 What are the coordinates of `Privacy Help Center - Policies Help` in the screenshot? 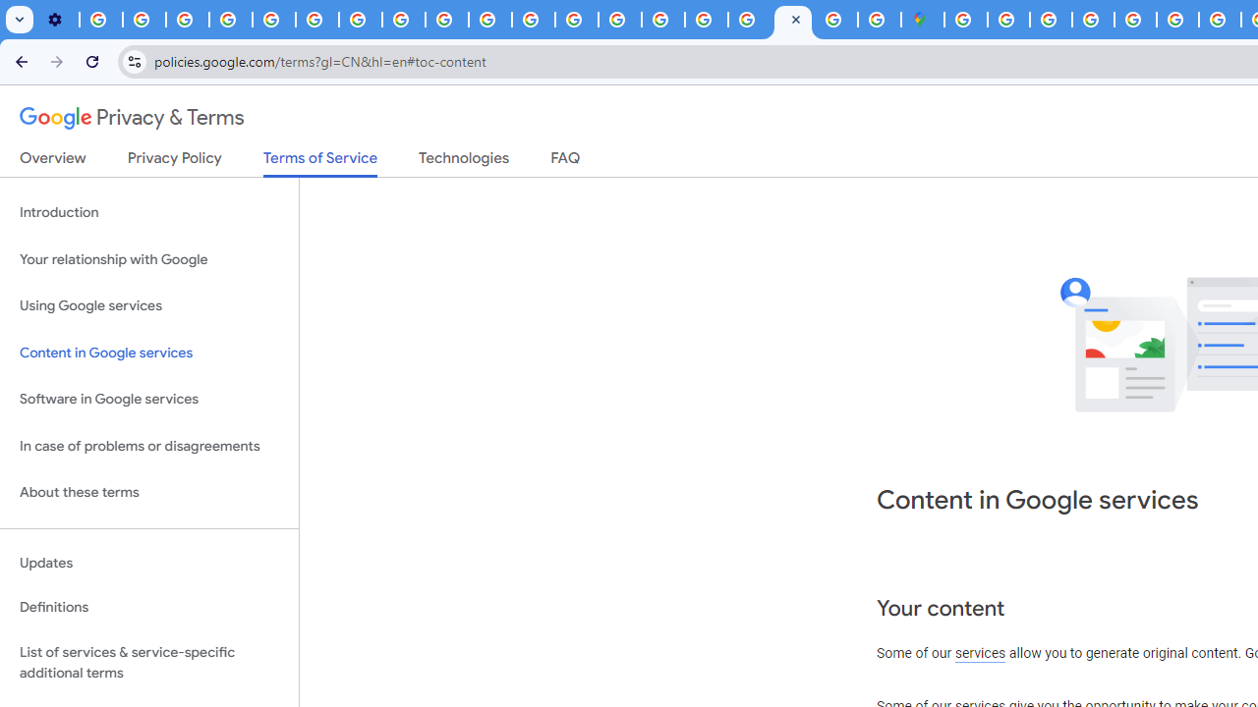 It's located at (1220, 20).